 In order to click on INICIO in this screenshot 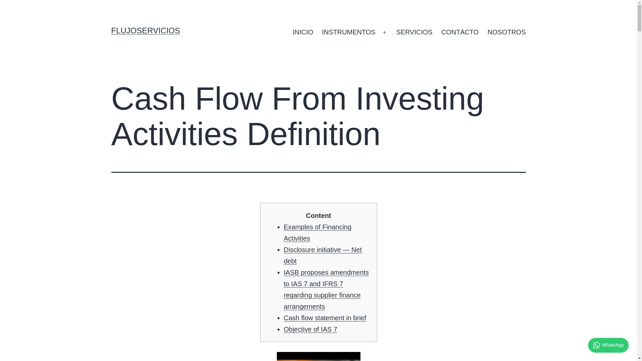, I will do `click(303, 32)`.